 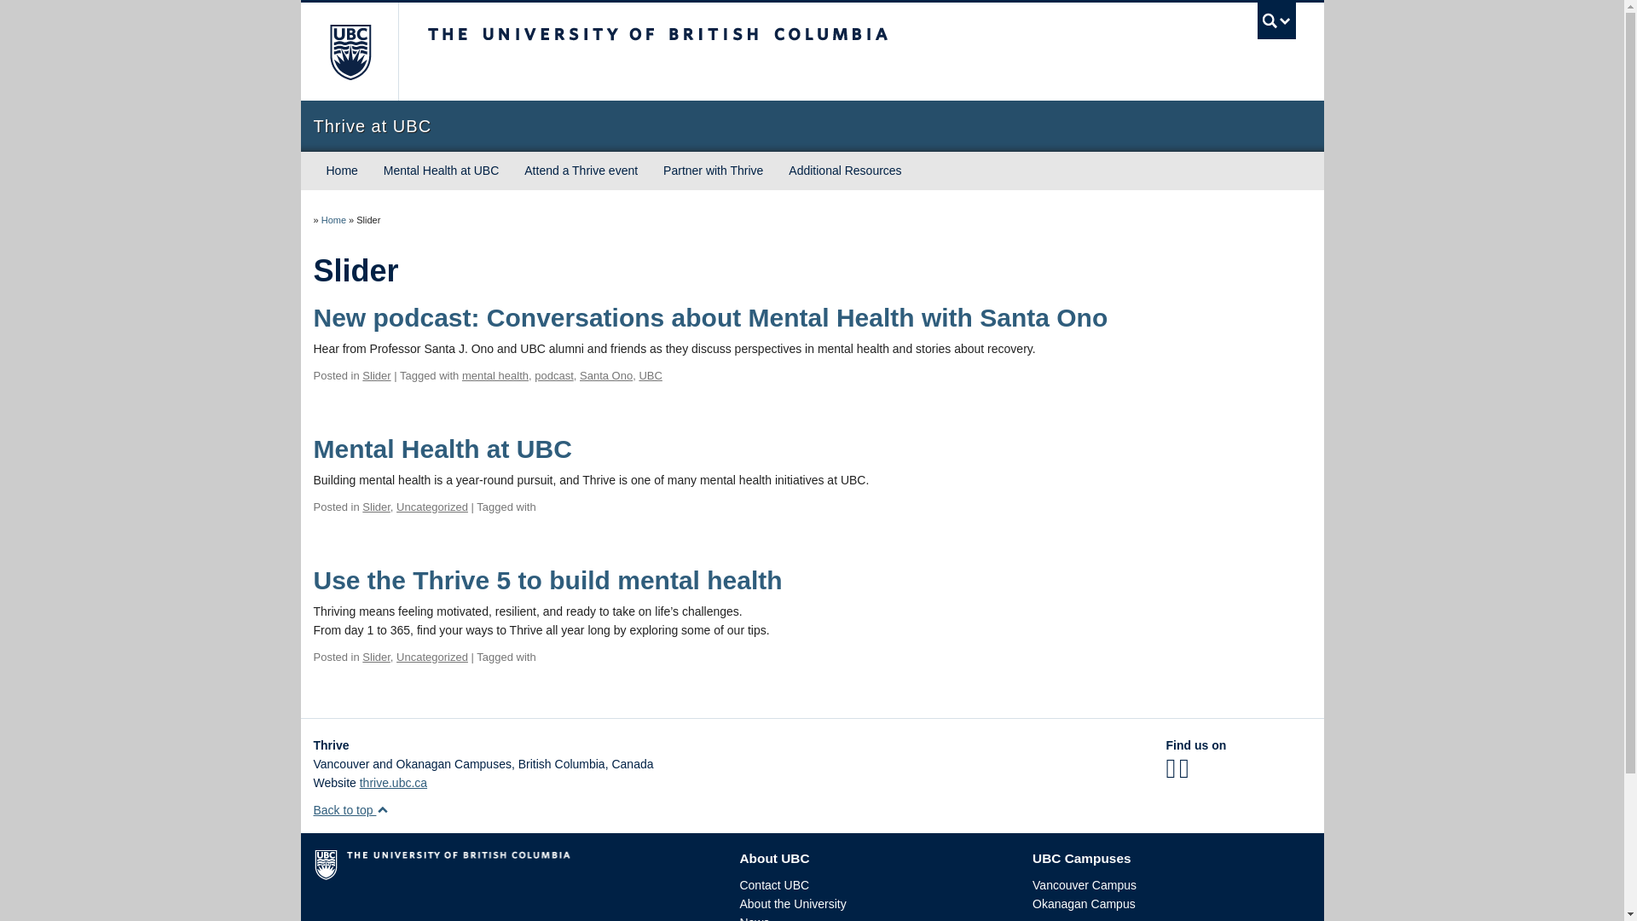 What do you see at coordinates (394, 783) in the screenshot?
I see `thrive.ubc.ca` at bounding box center [394, 783].